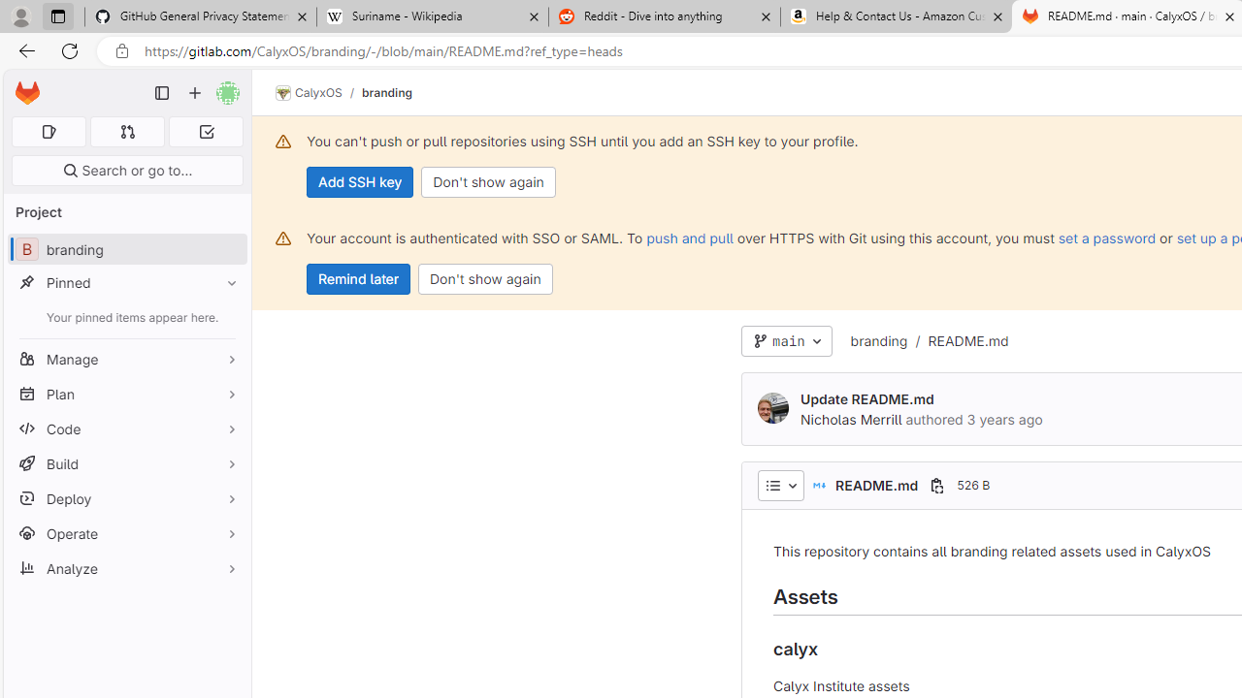  What do you see at coordinates (786, 341) in the screenshot?
I see `main` at bounding box center [786, 341].